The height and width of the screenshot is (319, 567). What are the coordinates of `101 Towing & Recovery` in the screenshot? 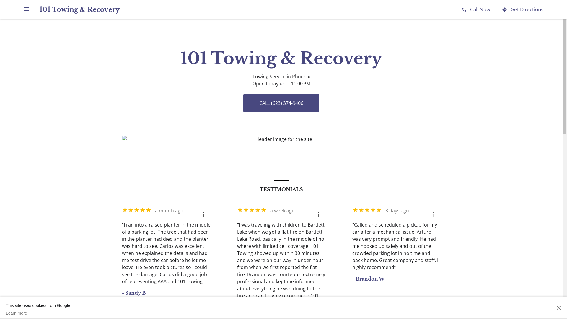 It's located at (80, 9).